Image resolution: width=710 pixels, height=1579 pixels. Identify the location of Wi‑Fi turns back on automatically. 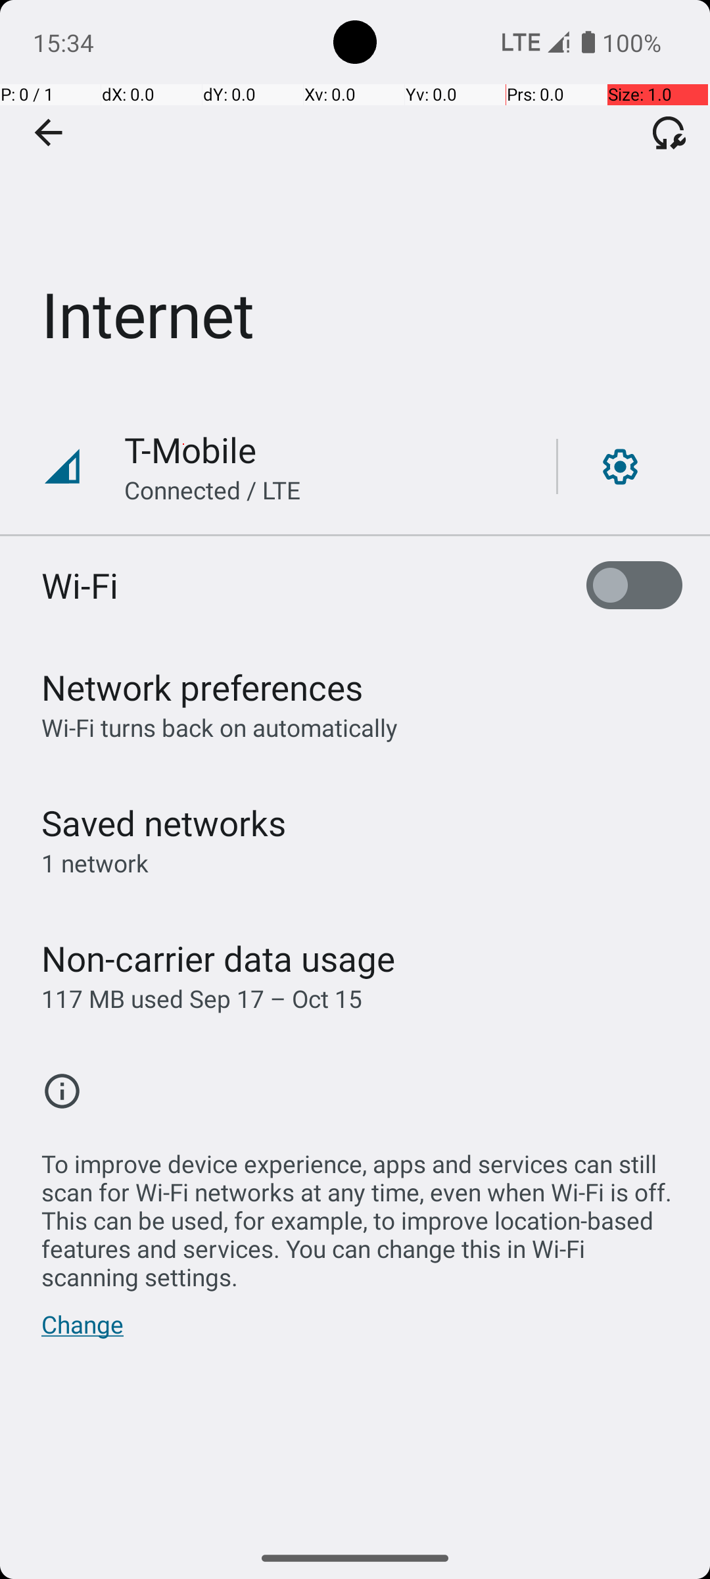
(220, 728).